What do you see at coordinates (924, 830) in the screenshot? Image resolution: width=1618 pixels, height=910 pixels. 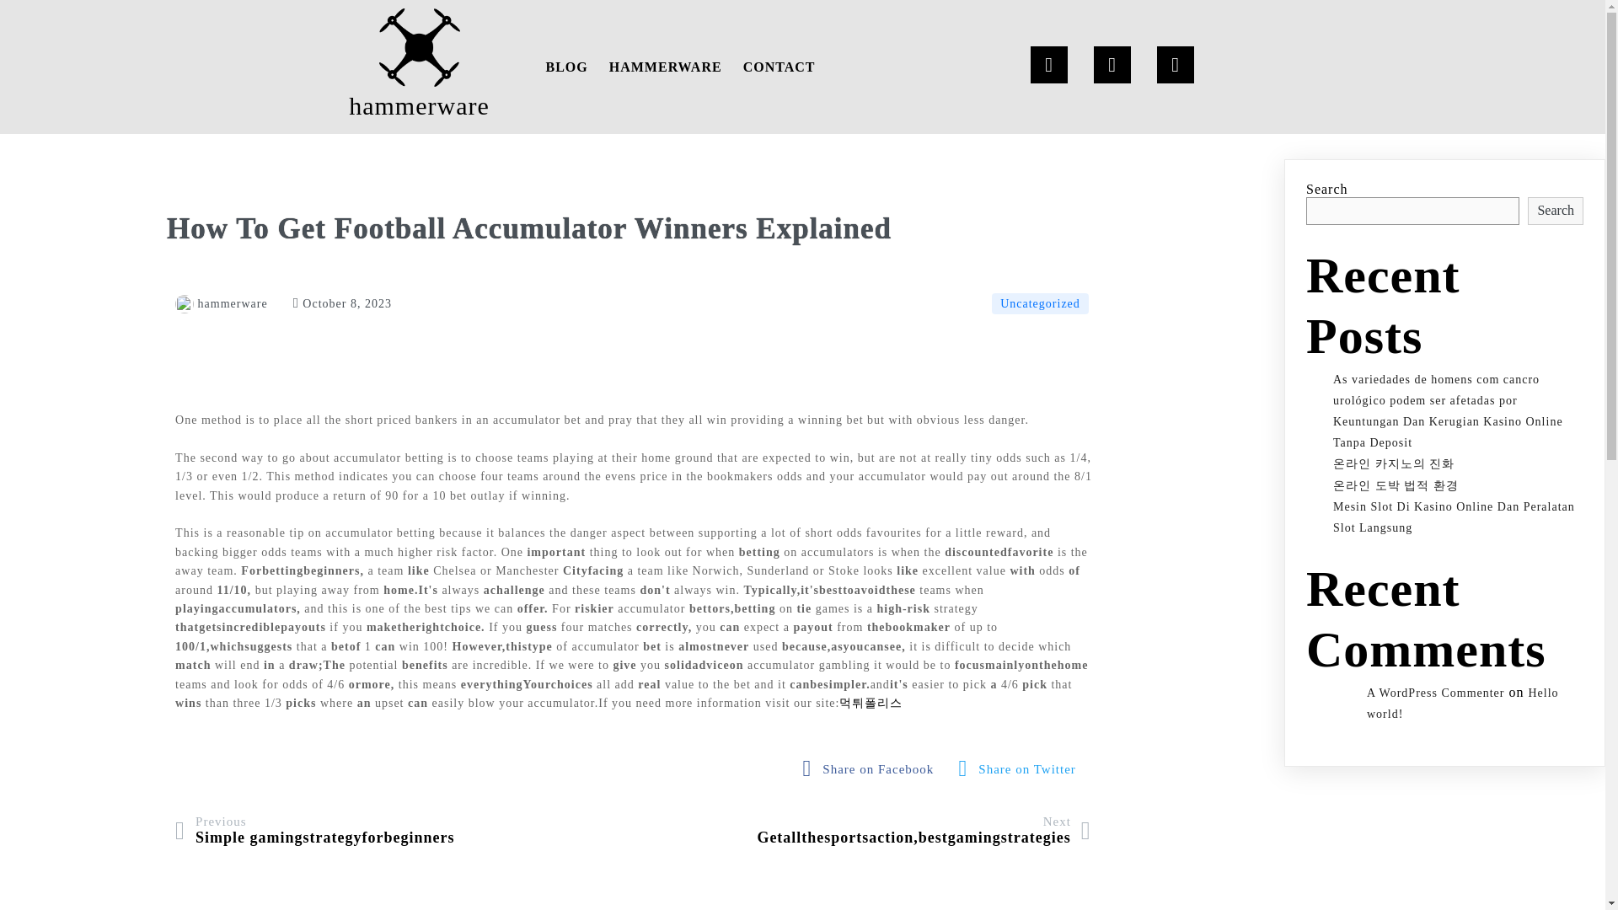 I see `logo` at bounding box center [924, 830].